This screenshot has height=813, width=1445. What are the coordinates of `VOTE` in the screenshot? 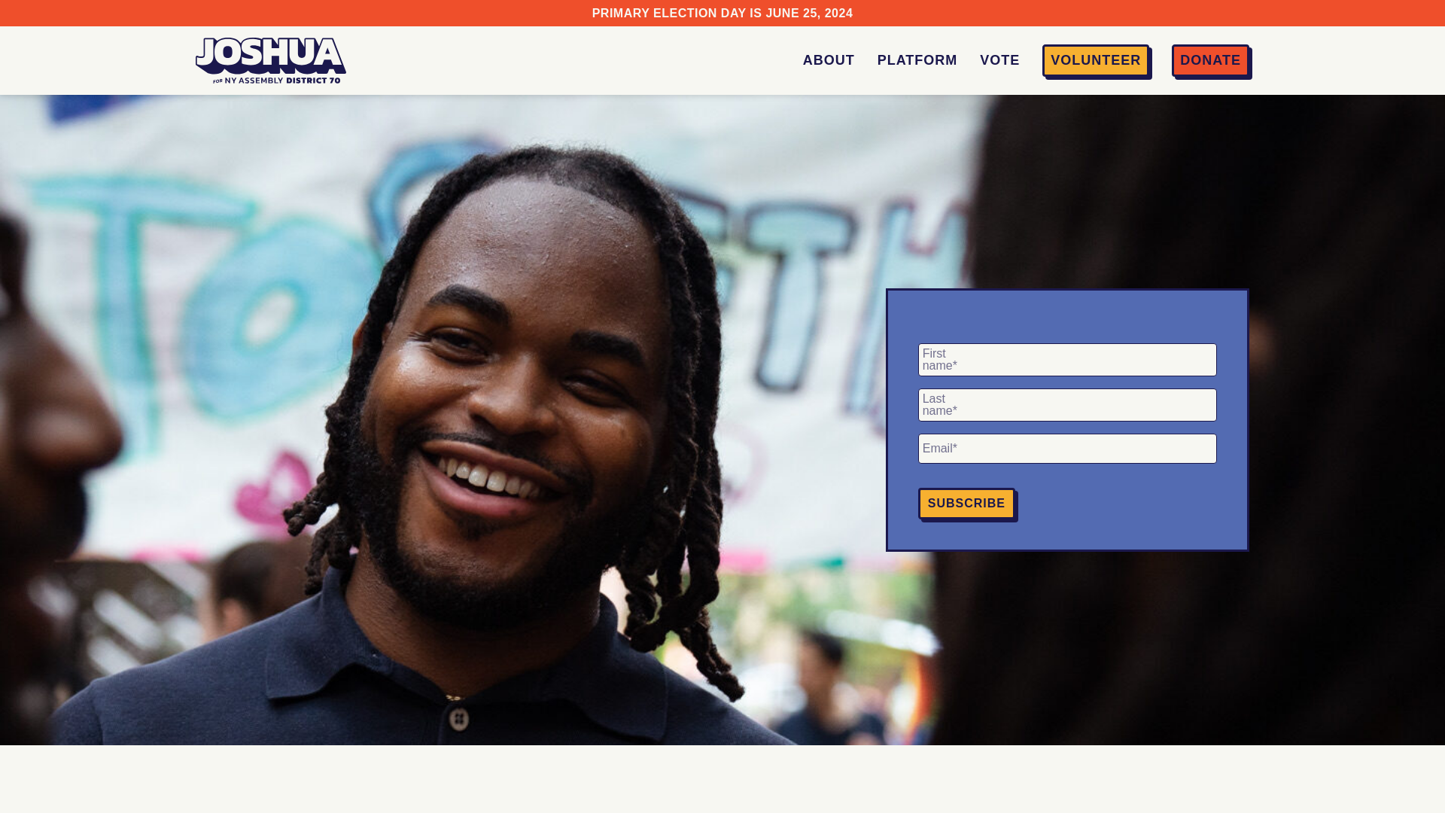 It's located at (999, 60).